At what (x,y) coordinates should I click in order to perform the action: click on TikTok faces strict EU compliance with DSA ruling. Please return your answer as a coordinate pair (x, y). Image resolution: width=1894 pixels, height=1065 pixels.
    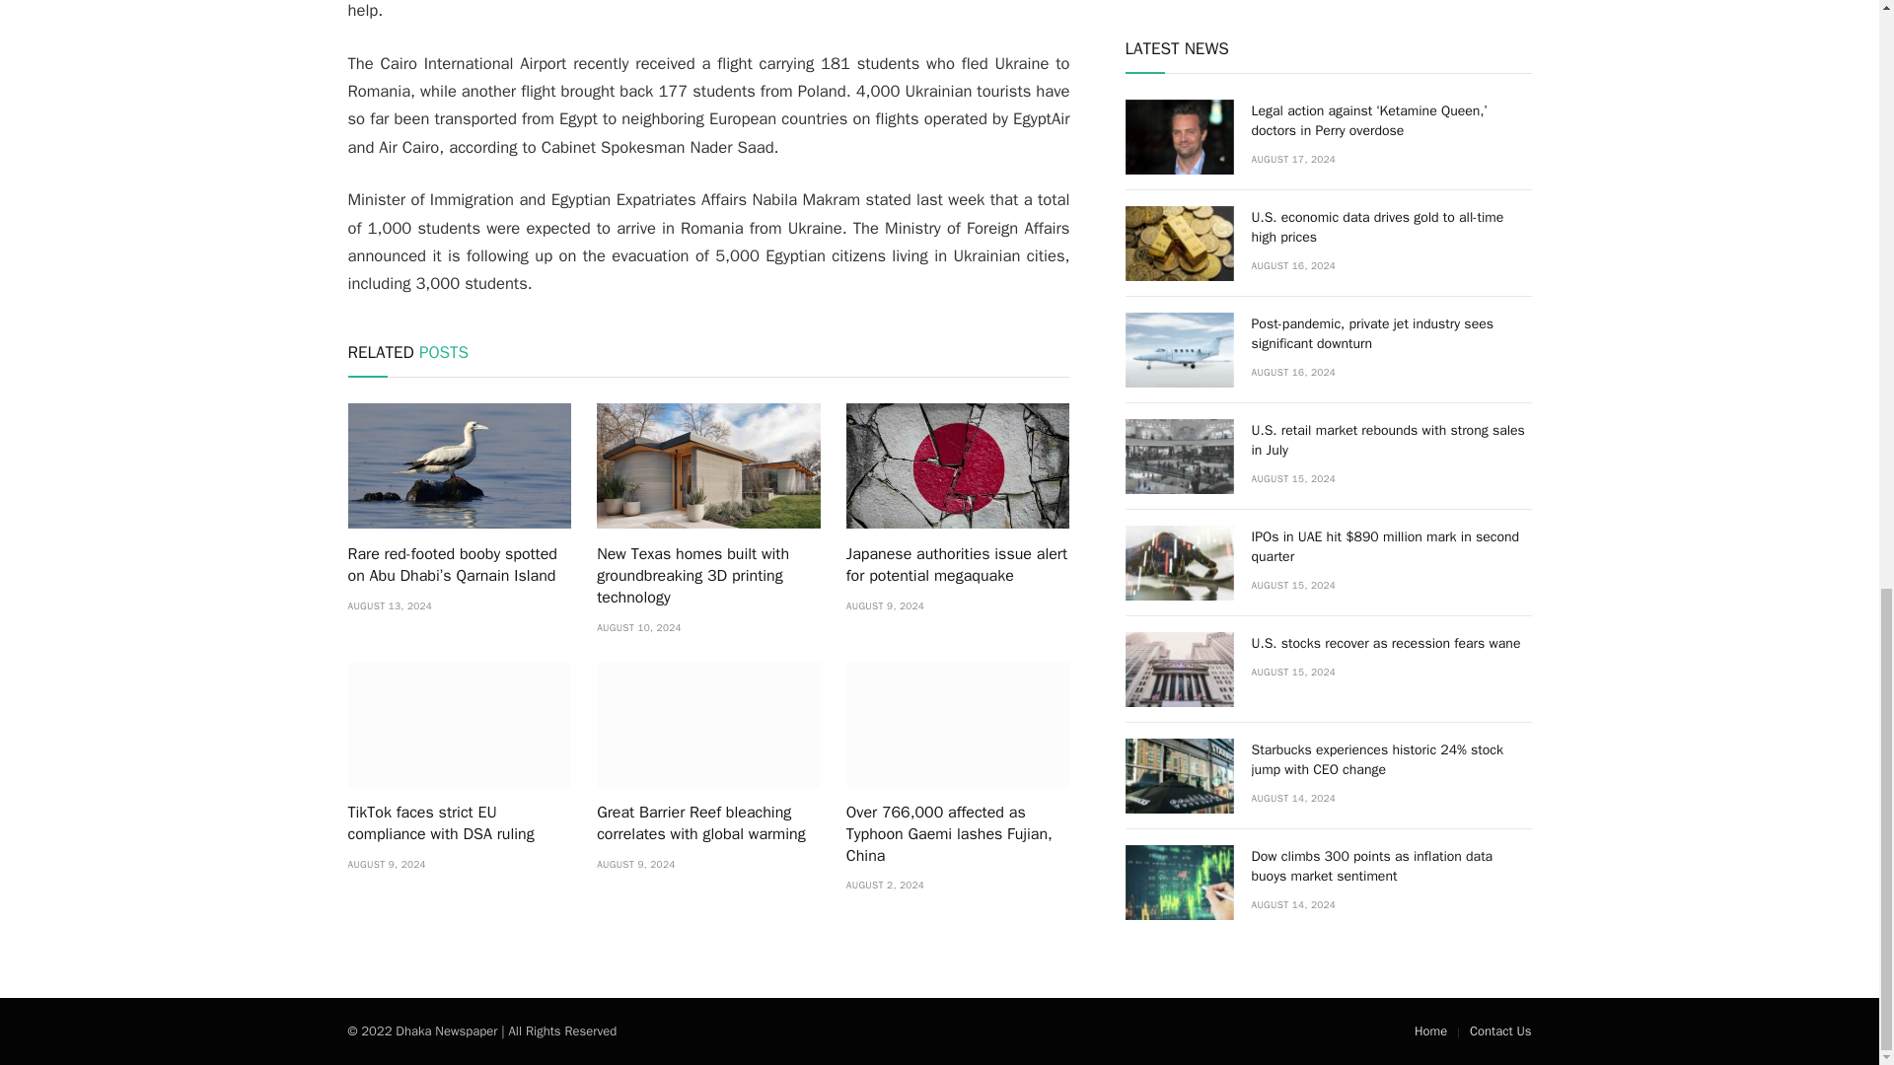
    Looking at the image, I should click on (459, 824).